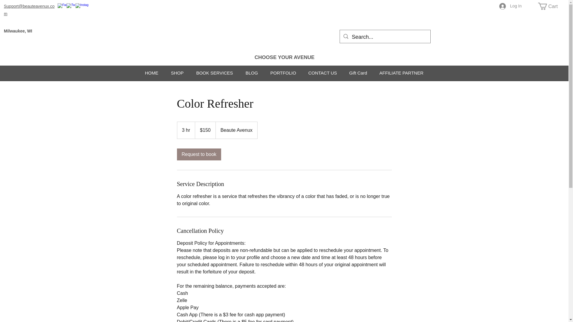  What do you see at coordinates (322, 73) in the screenshot?
I see `CONTACT US` at bounding box center [322, 73].